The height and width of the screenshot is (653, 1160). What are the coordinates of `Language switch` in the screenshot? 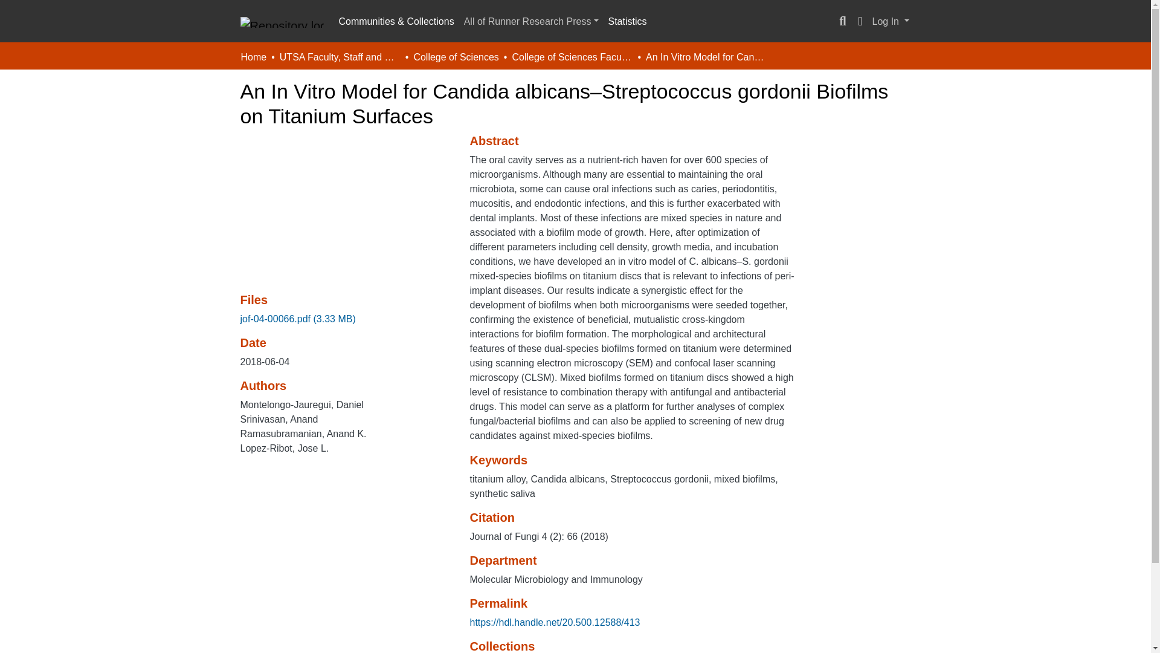 It's located at (860, 21).